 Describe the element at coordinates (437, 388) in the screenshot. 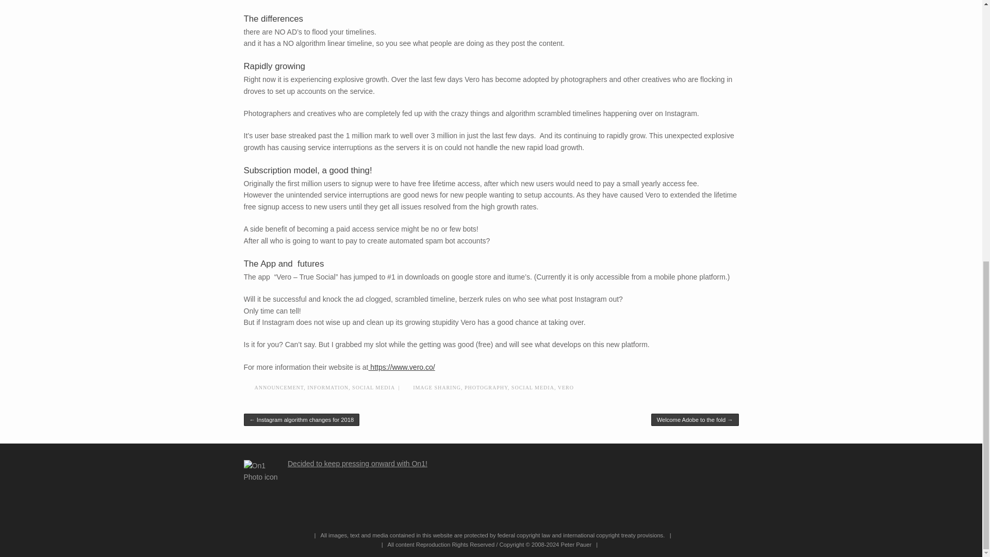

I see `IMAGE SHARING` at that location.